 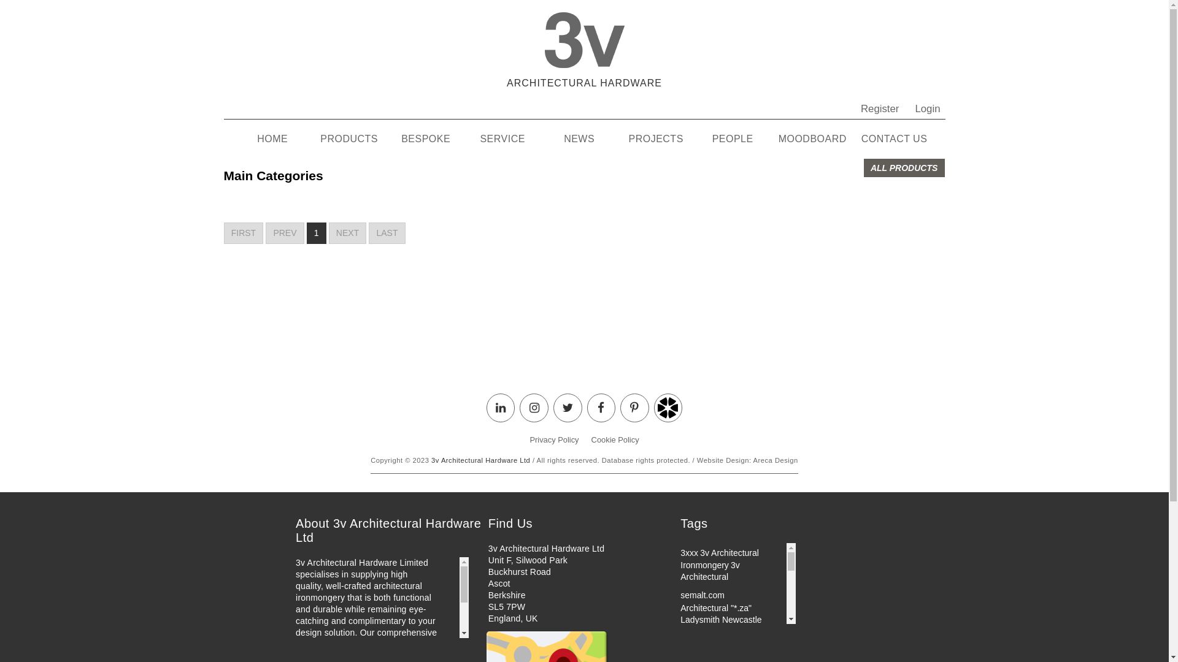 I want to click on semalt.com, so click(x=703, y=595).